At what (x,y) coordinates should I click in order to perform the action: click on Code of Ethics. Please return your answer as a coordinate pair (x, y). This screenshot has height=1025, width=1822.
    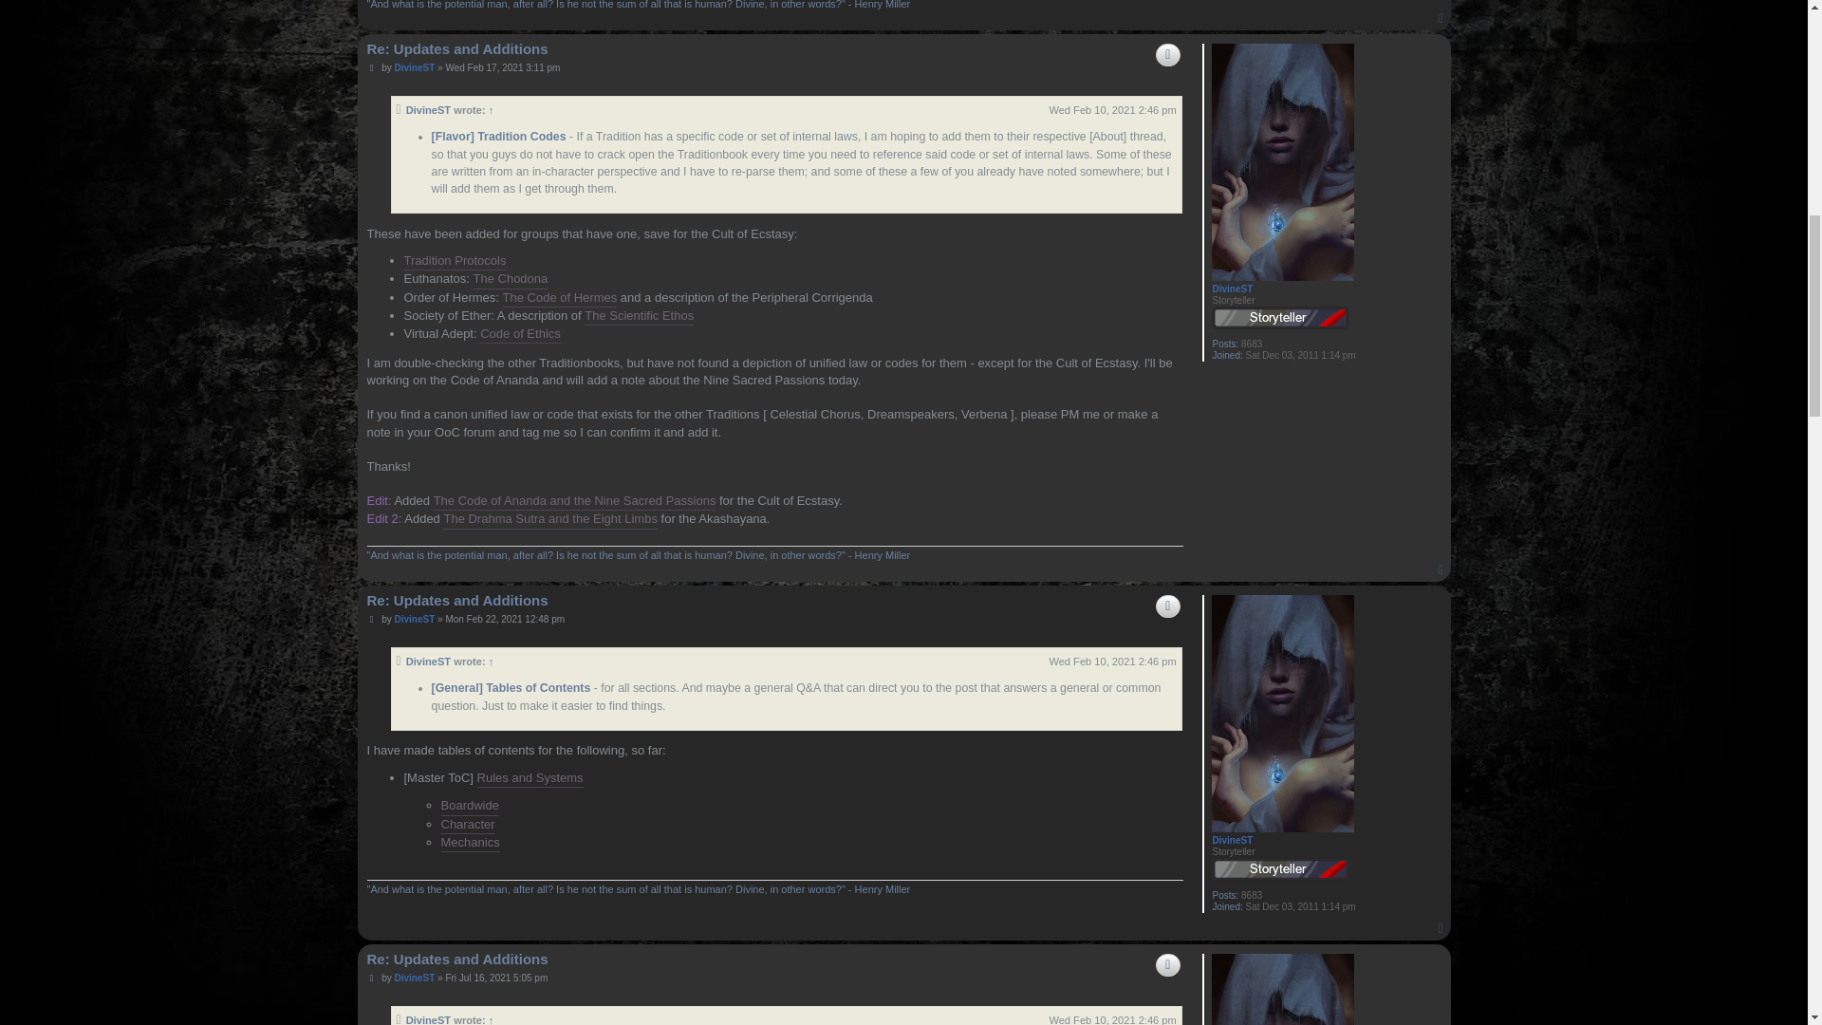
    Looking at the image, I should click on (520, 334).